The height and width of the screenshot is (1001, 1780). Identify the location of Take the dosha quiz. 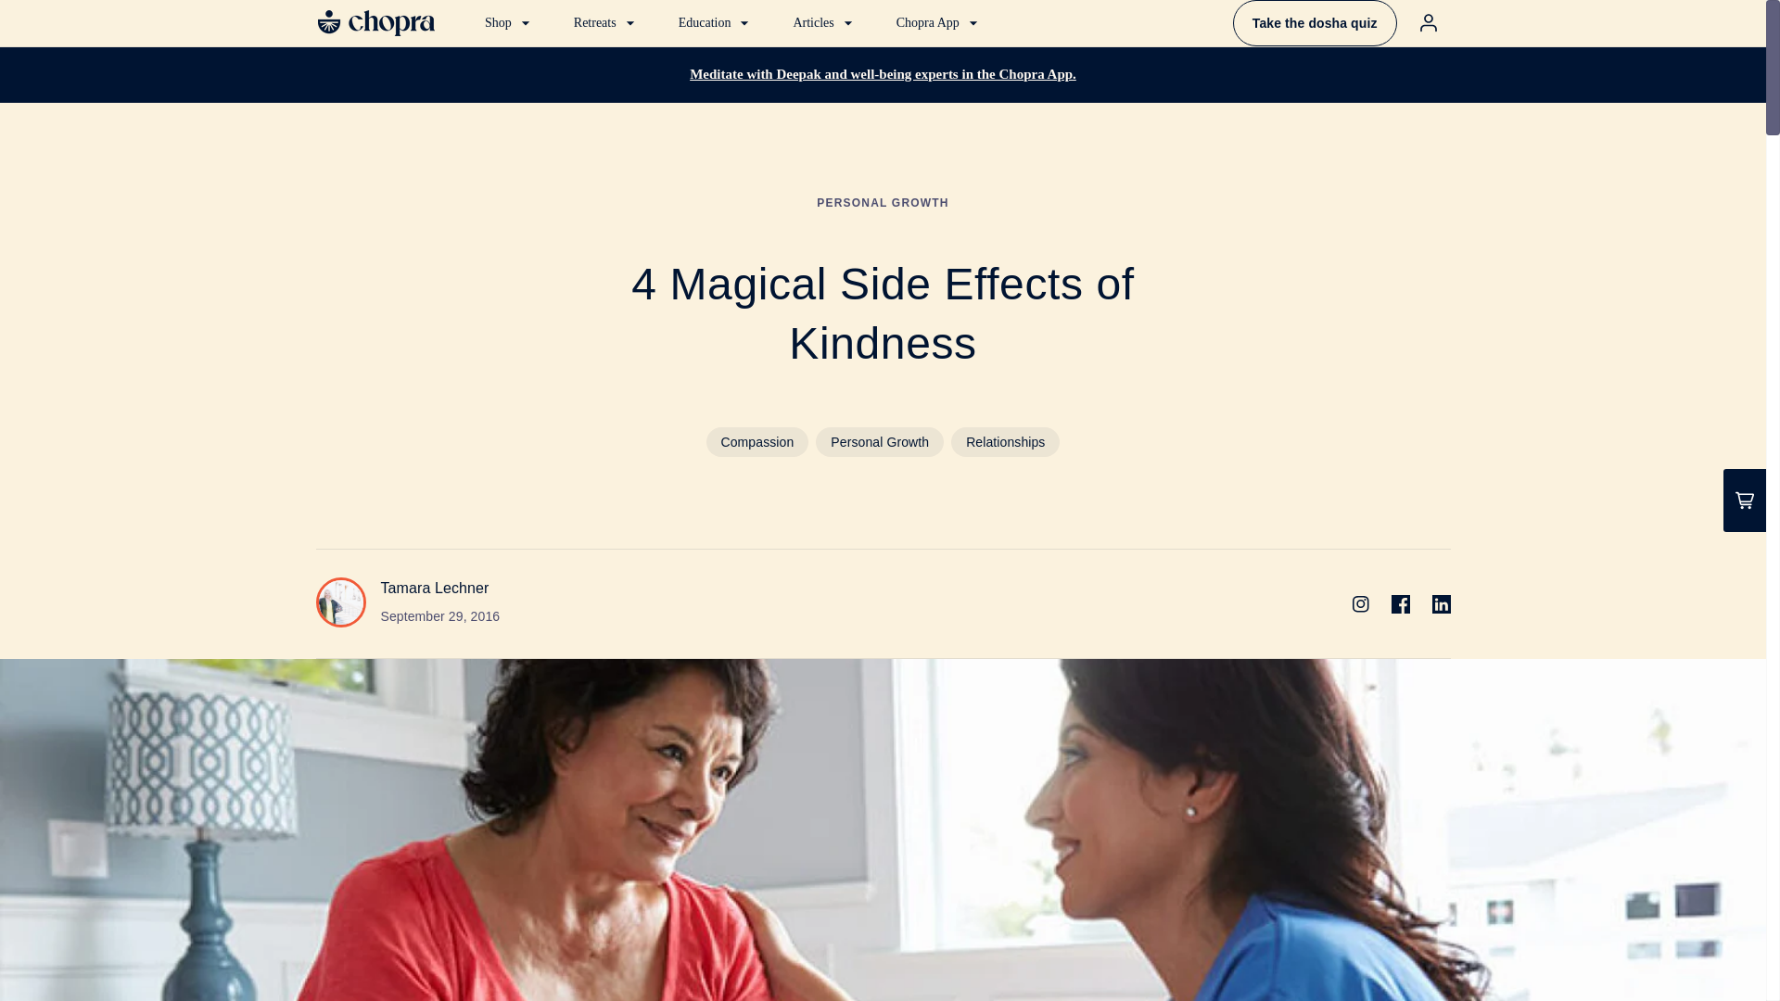
(1315, 22).